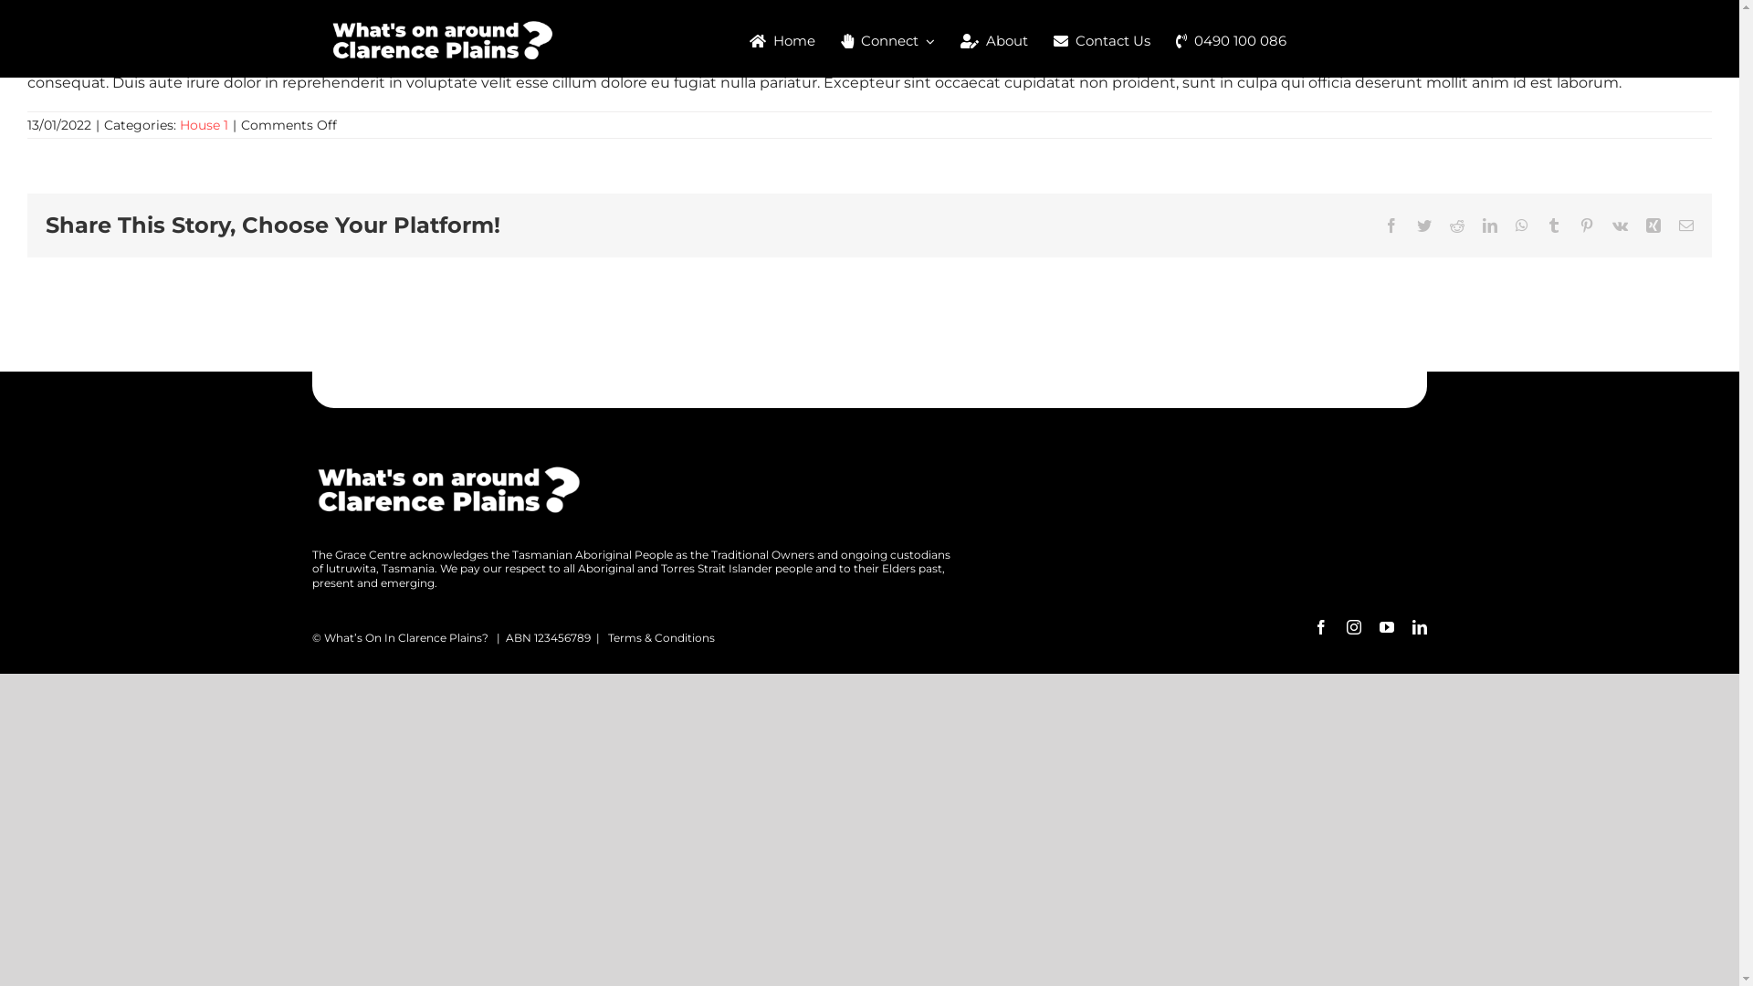 Image resolution: width=1753 pixels, height=986 pixels. Describe the element at coordinates (1457, 226) in the screenshot. I see `Reddit` at that location.